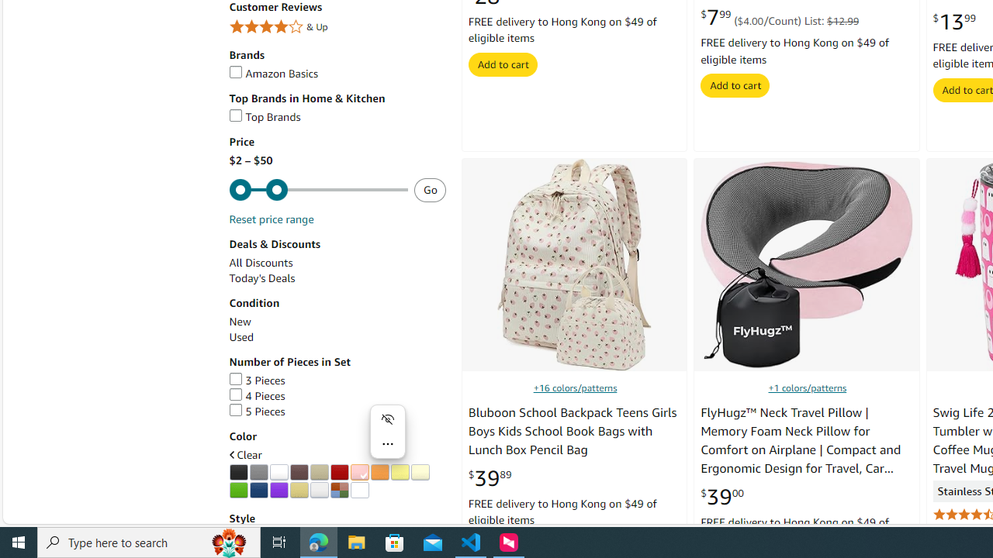 This screenshot has width=993, height=558. What do you see at coordinates (339, 473) in the screenshot?
I see `Red` at bounding box center [339, 473].